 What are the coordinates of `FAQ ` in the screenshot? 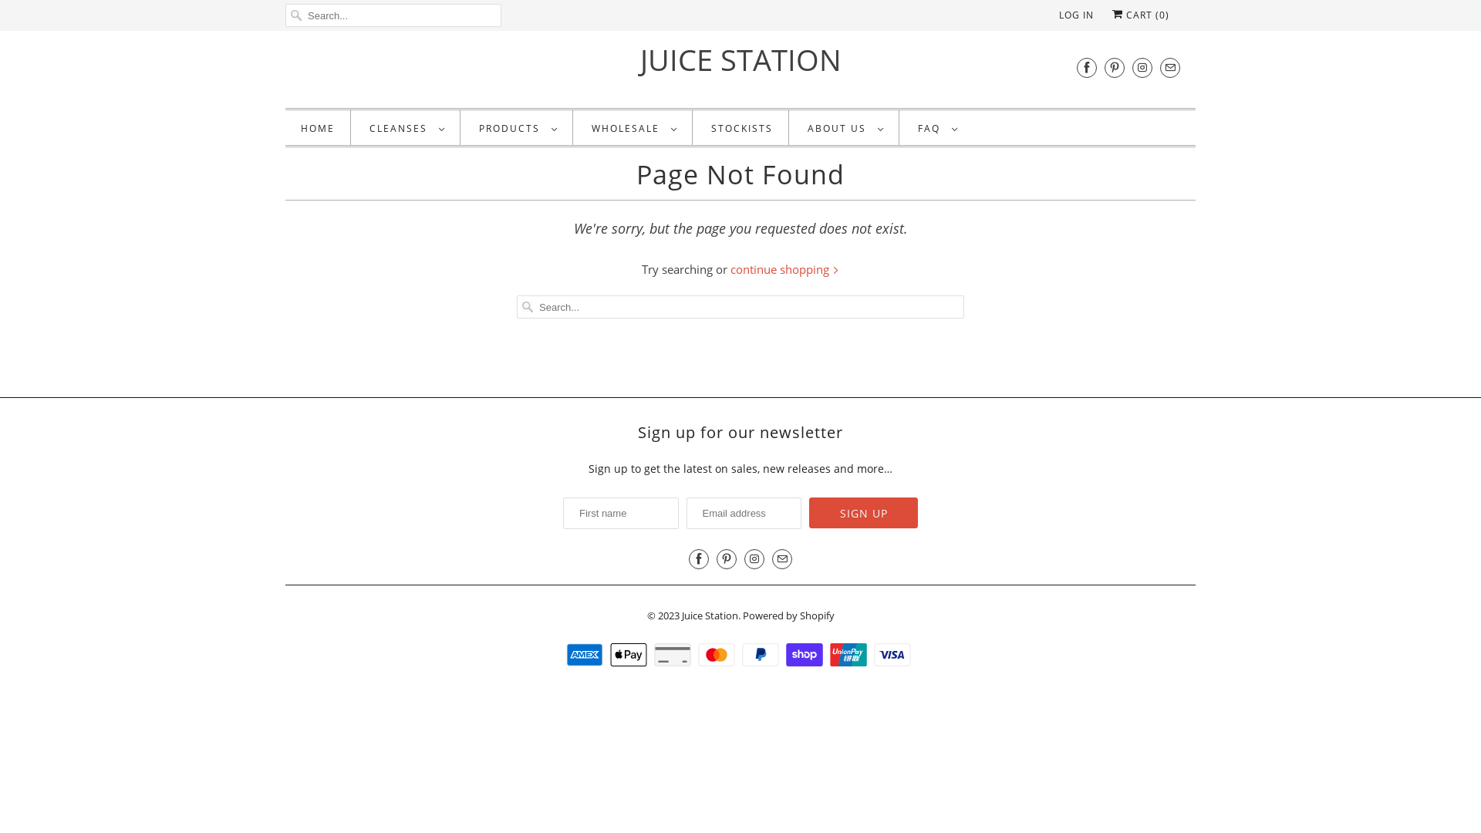 It's located at (938, 128).